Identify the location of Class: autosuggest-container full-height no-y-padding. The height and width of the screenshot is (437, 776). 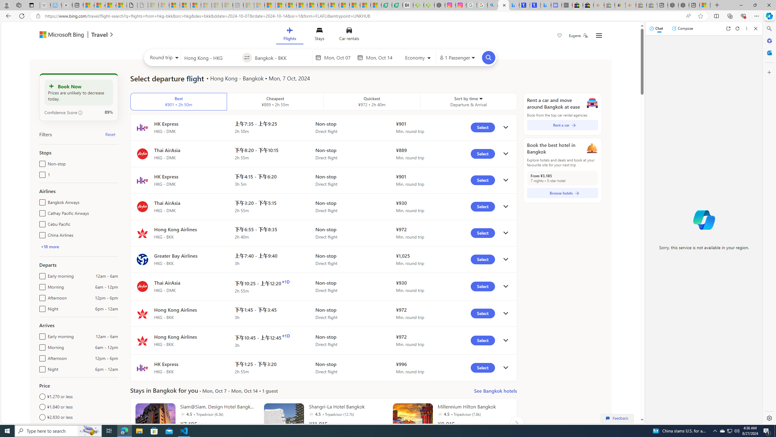
(282, 57).